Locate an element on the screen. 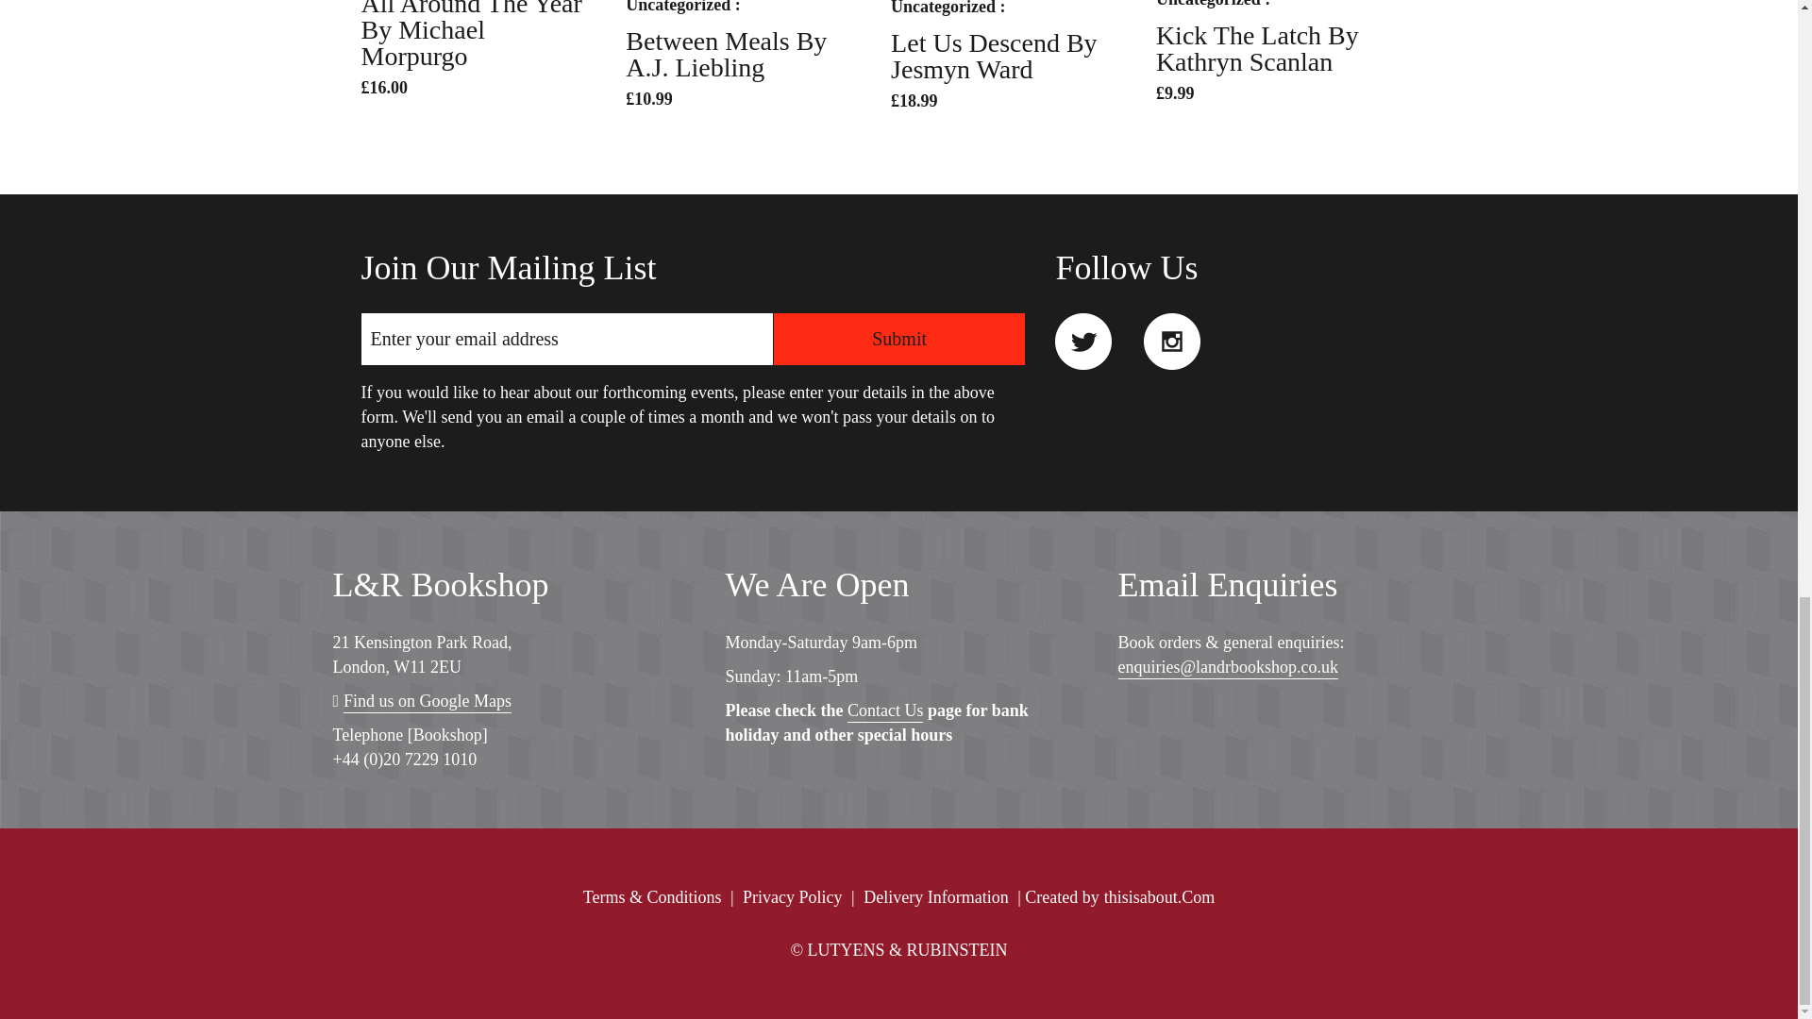 This screenshot has height=1019, width=1812. Thisisabout.Com is located at coordinates (1159, 896).